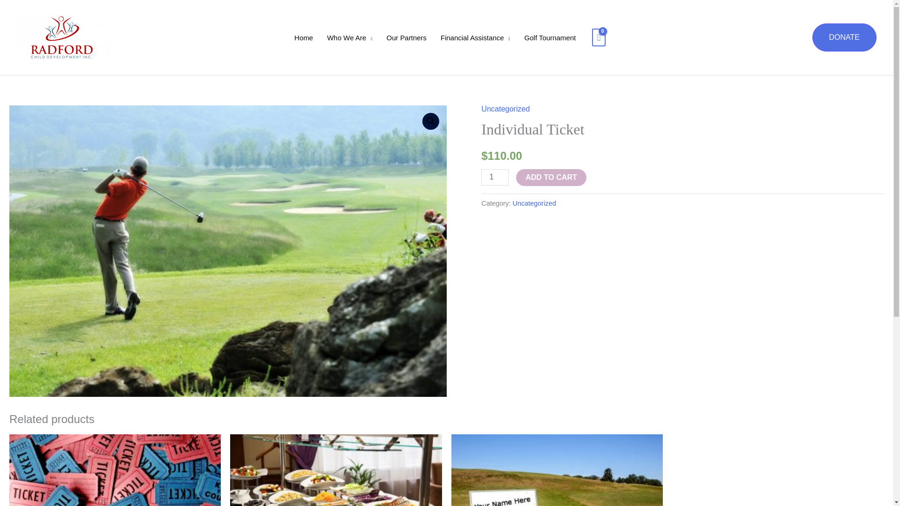  What do you see at coordinates (845, 37) in the screenshot?
I see `DONATE` at bounding box center [845, 37].